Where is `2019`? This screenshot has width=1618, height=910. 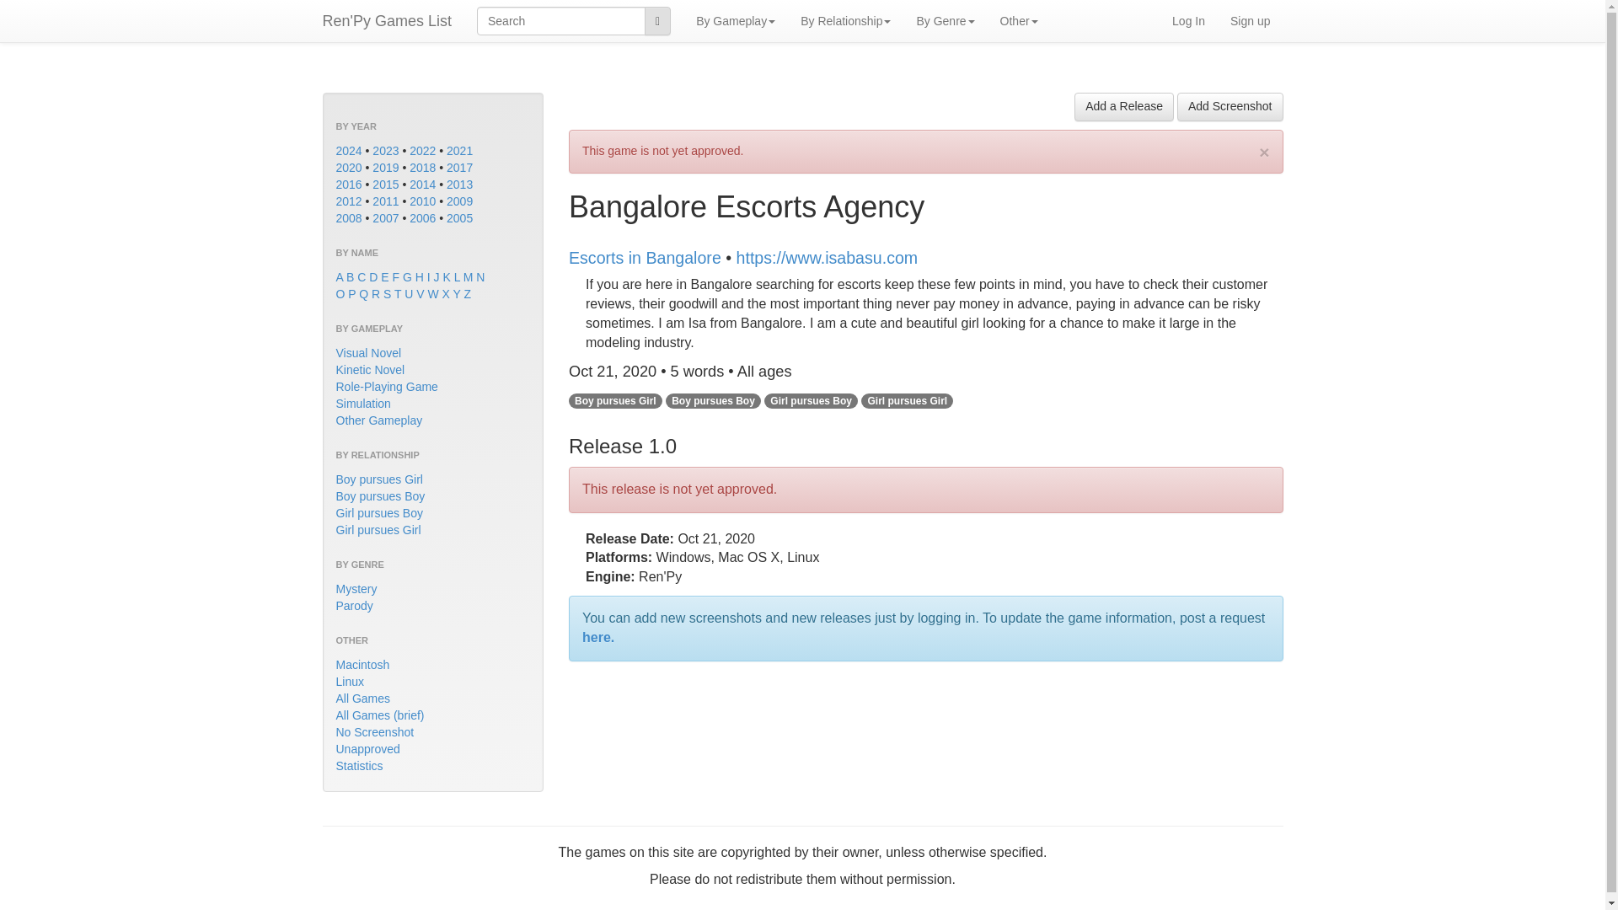
2019 is located at coordinates (384, 168).